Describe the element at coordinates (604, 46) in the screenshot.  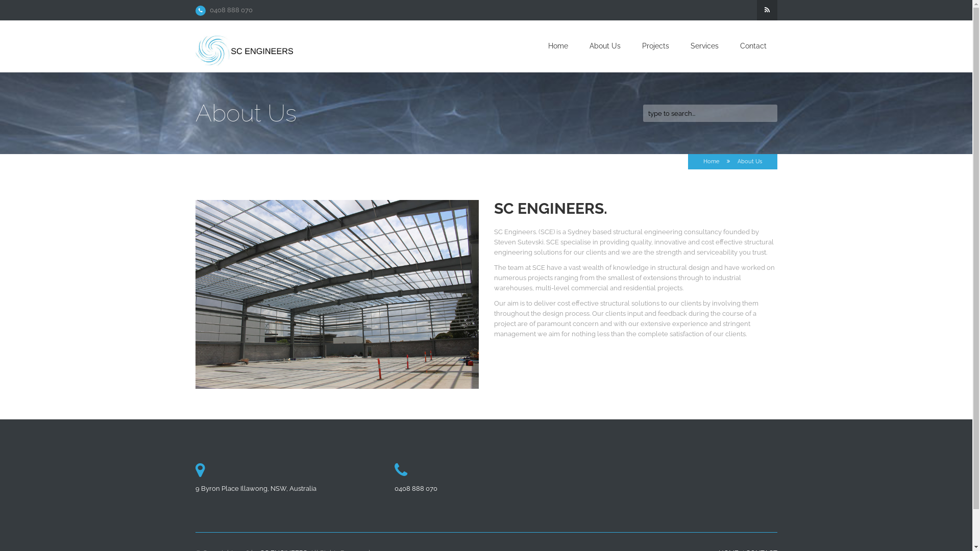
I see `About Us` at that location.